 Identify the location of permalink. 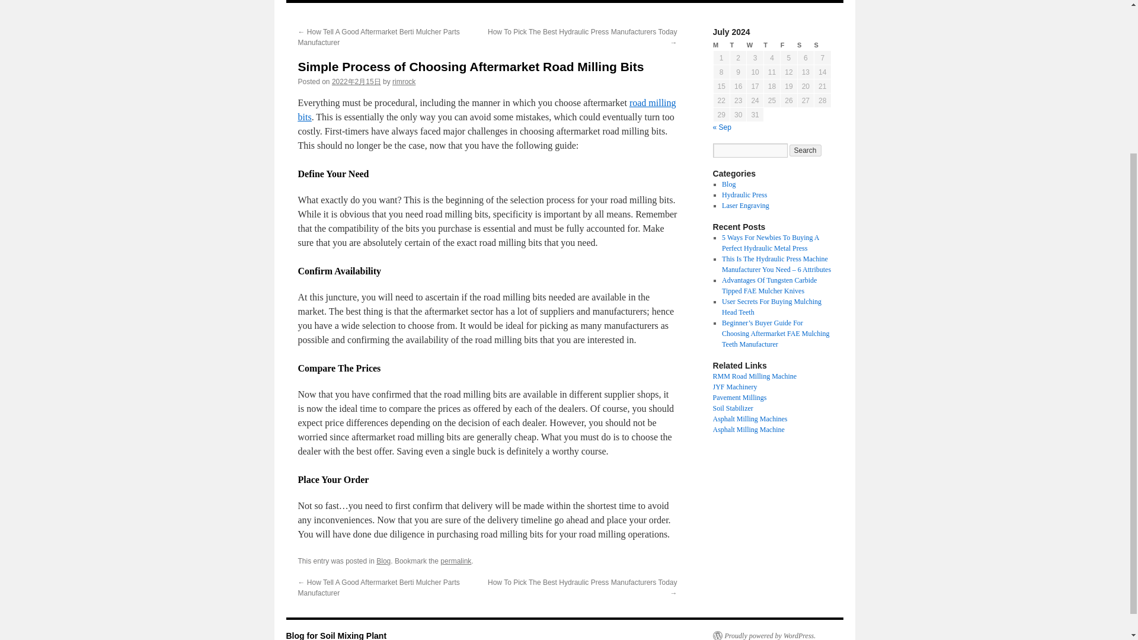
(455, 561).